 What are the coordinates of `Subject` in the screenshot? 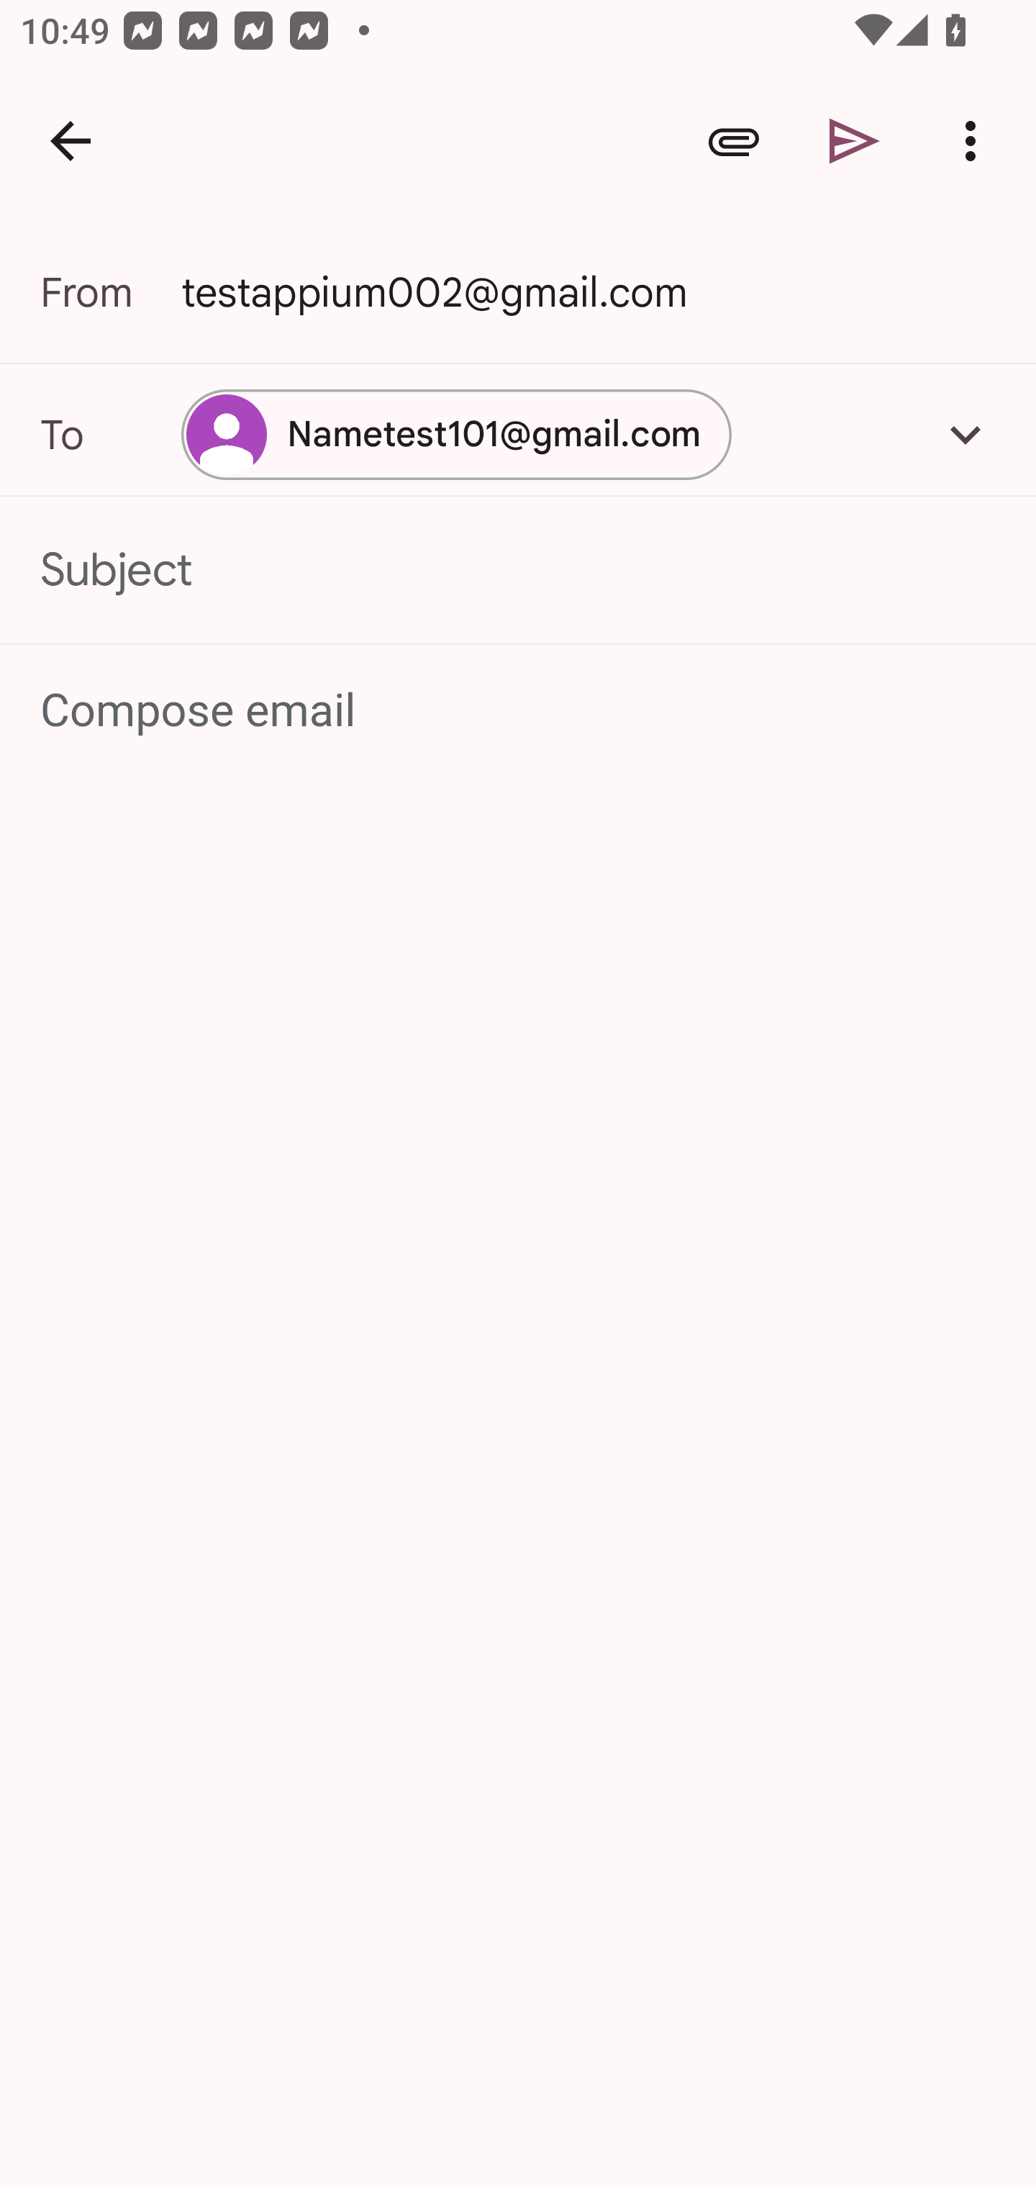 It's located at (518, 570).